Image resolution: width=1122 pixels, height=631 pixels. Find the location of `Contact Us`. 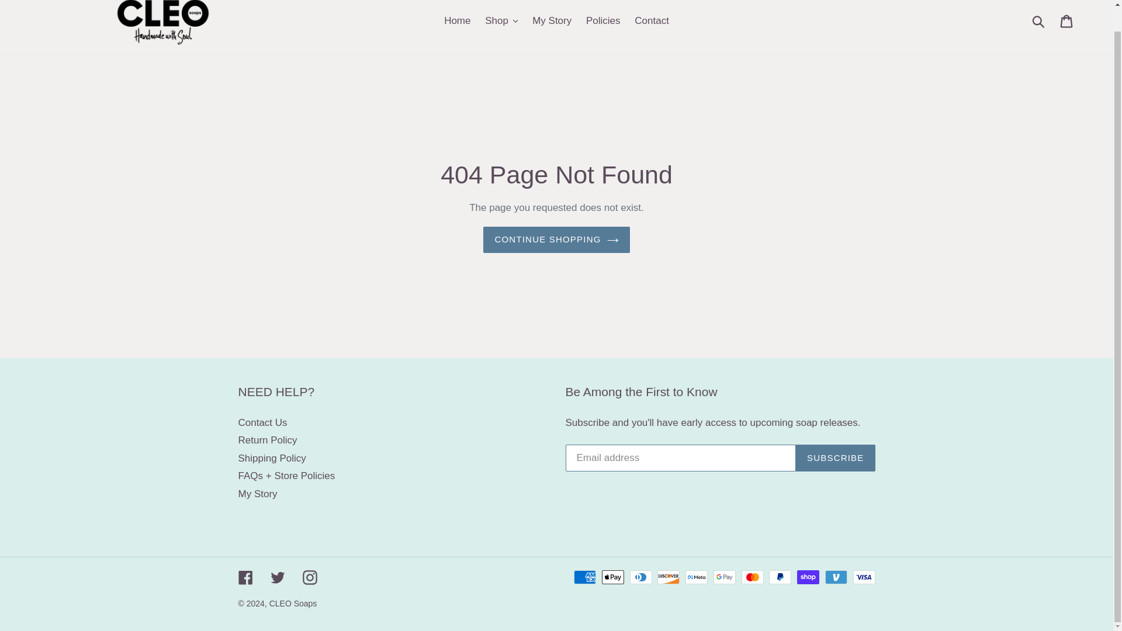

Contact Us is located at coordinates (262, 422).